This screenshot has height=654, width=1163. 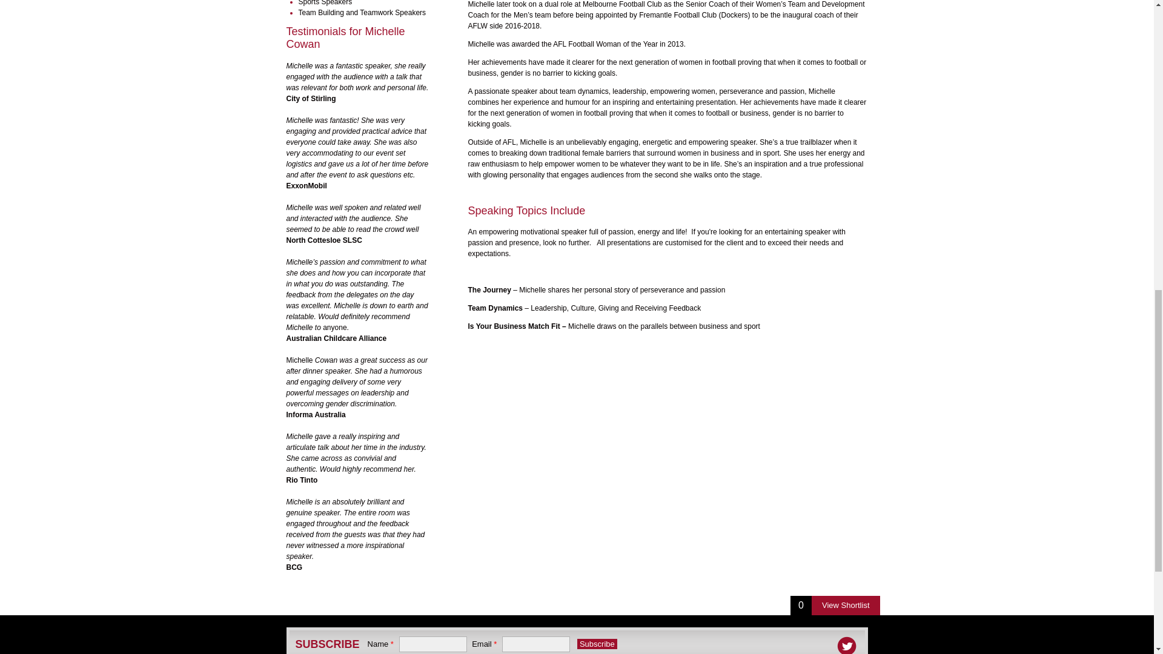 What do you see at coordinates (361, 13) in the screenshot?
I see `Team Building and Teamwork Speakers` at bounding box center [361, 13].